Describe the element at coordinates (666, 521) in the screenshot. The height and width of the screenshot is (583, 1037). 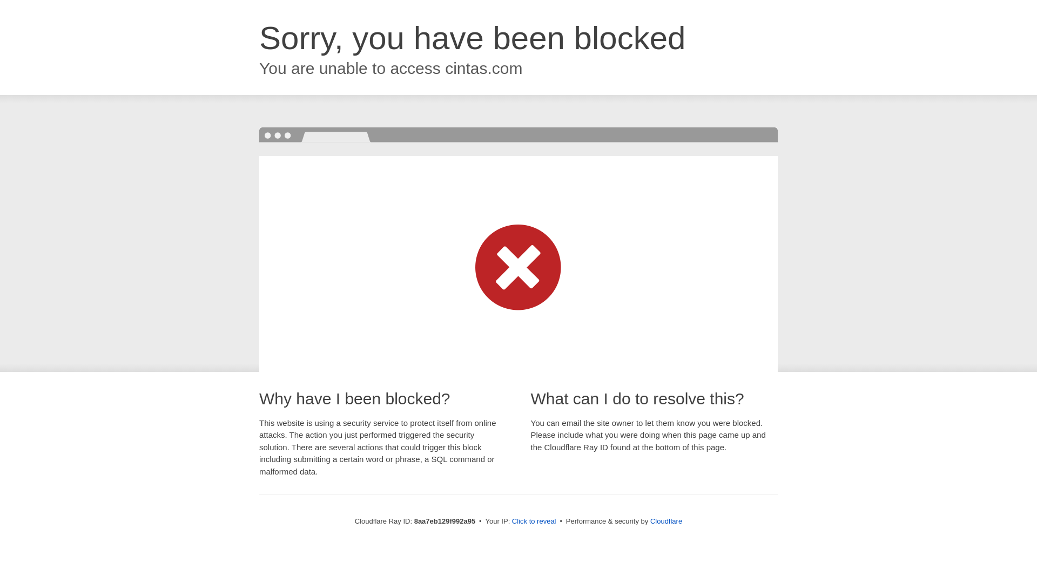
I see `Cloudflare` at that location.